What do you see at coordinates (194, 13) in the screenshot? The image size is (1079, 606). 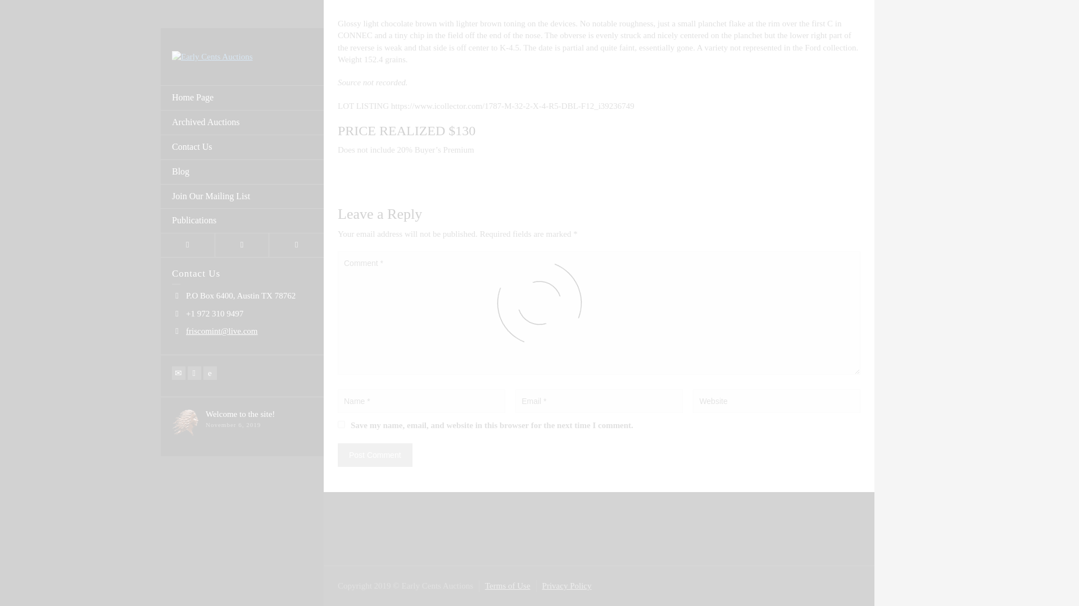 I see `Facebook` at bounding box center [194, 13].